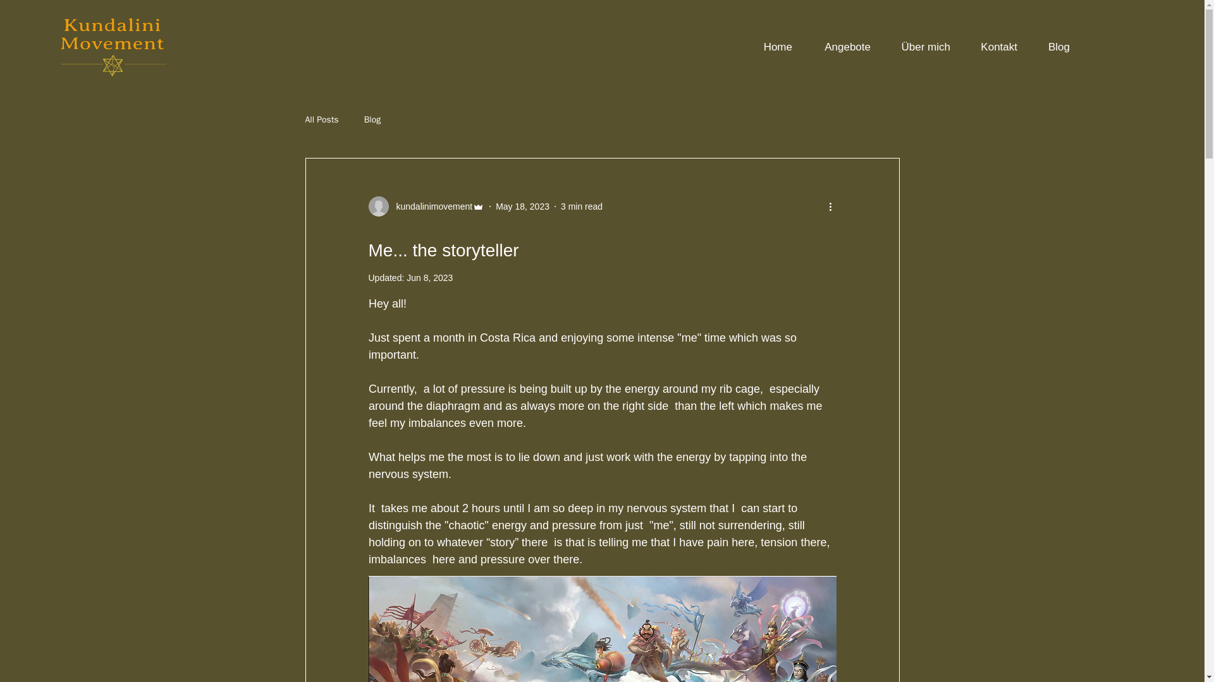 Image resolution: width=1214 pixels, height=682 pixels. What do you see at coordinates (841, 47) in the screenshot?
I see `Angebote` at bounding box center [841, 47].